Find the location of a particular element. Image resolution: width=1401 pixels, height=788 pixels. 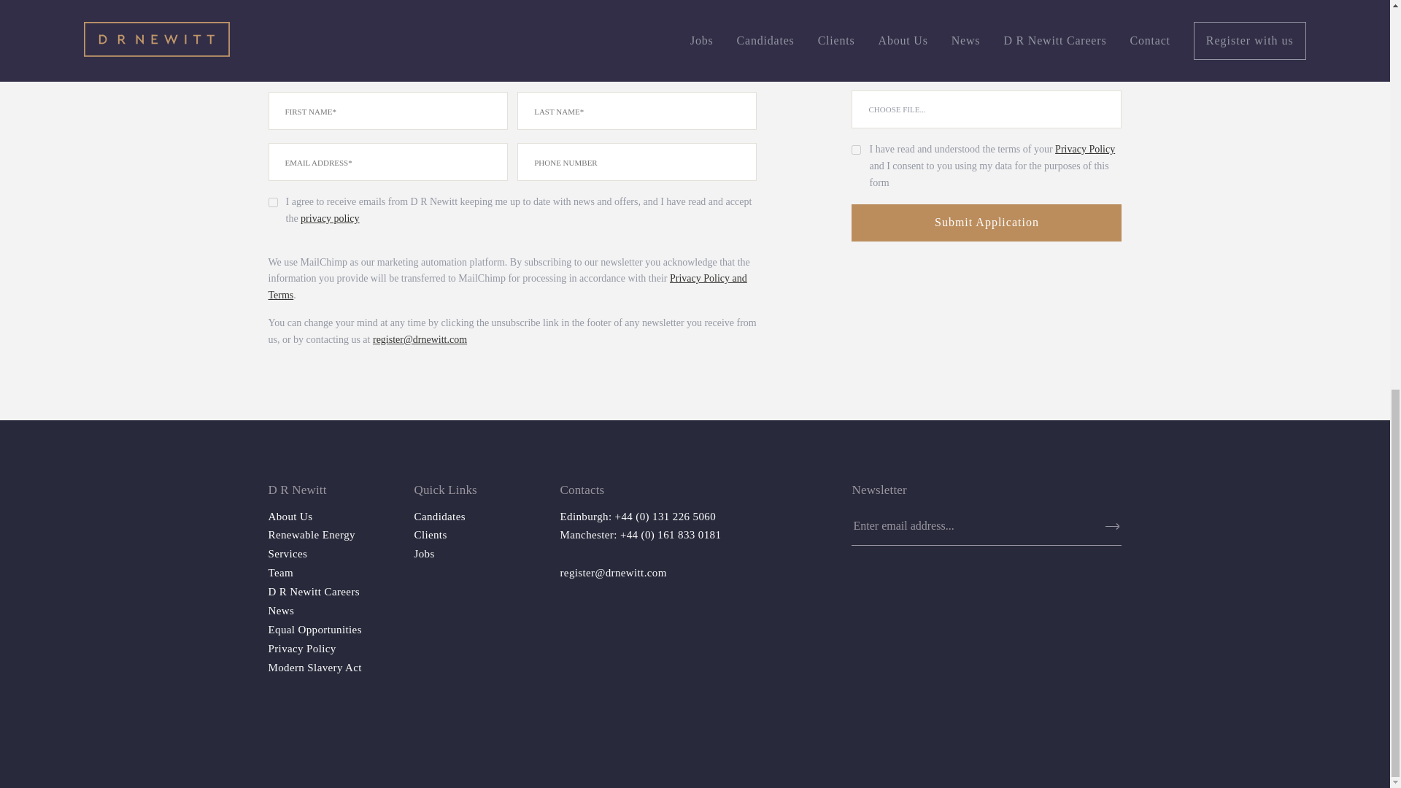

Submit Application is located at coordinates (987, 222).